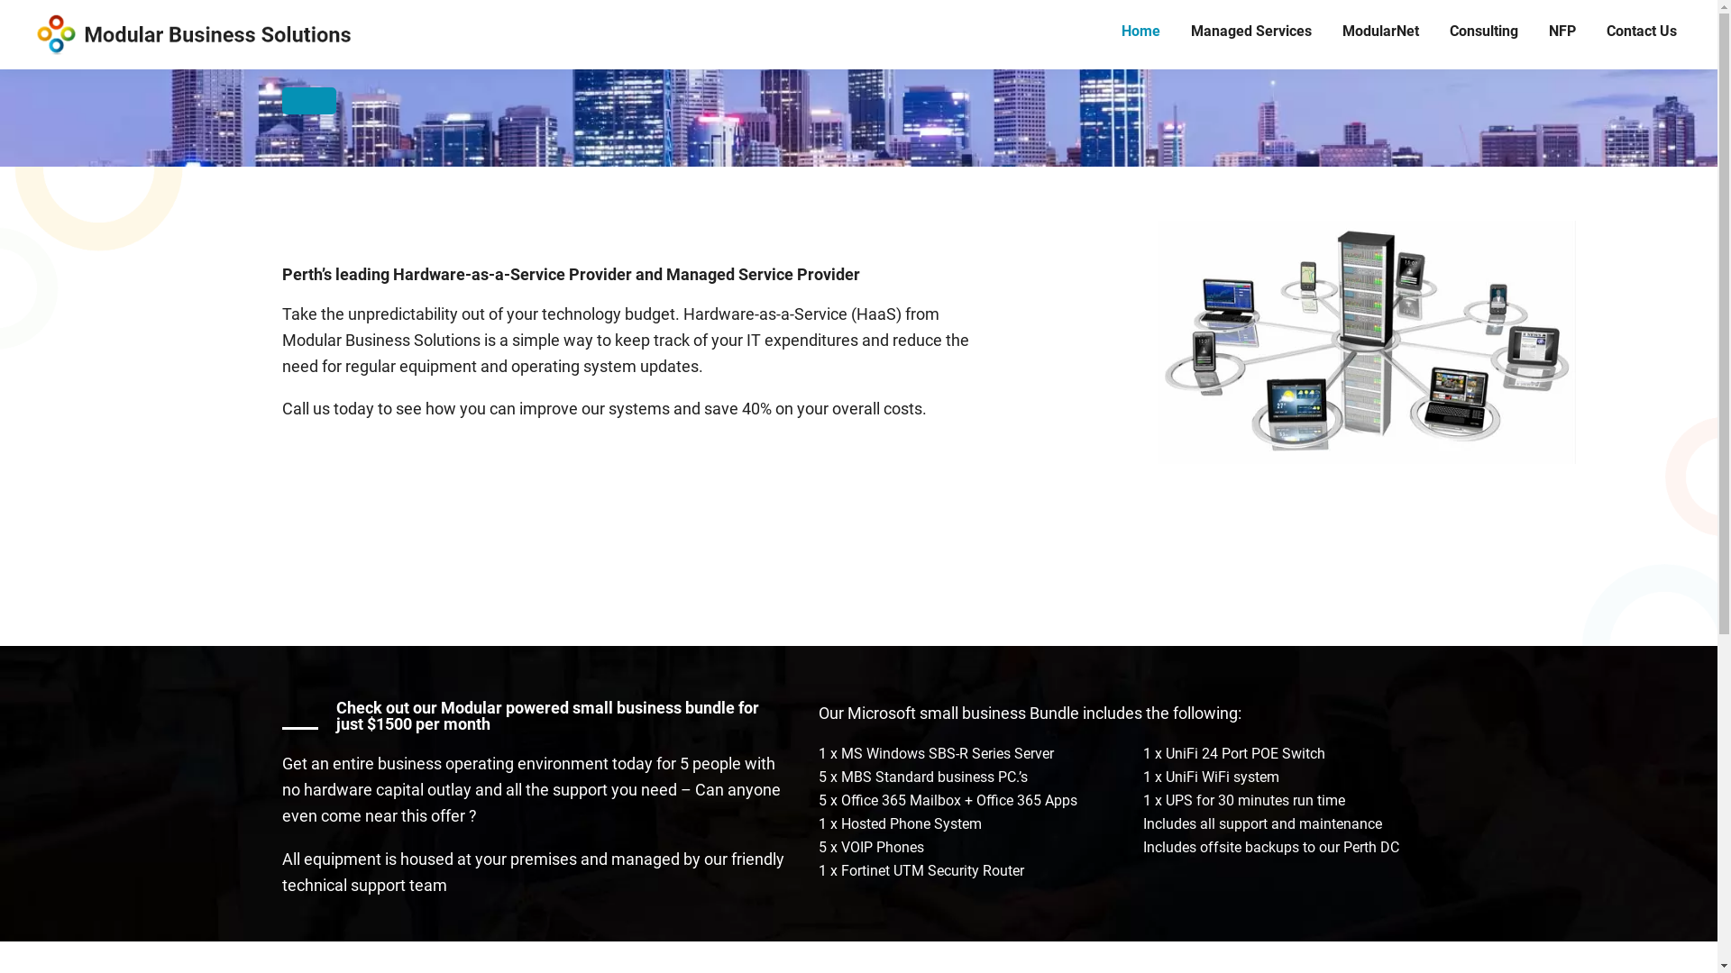  I want to click on Contact Us, so click(1642, 32).